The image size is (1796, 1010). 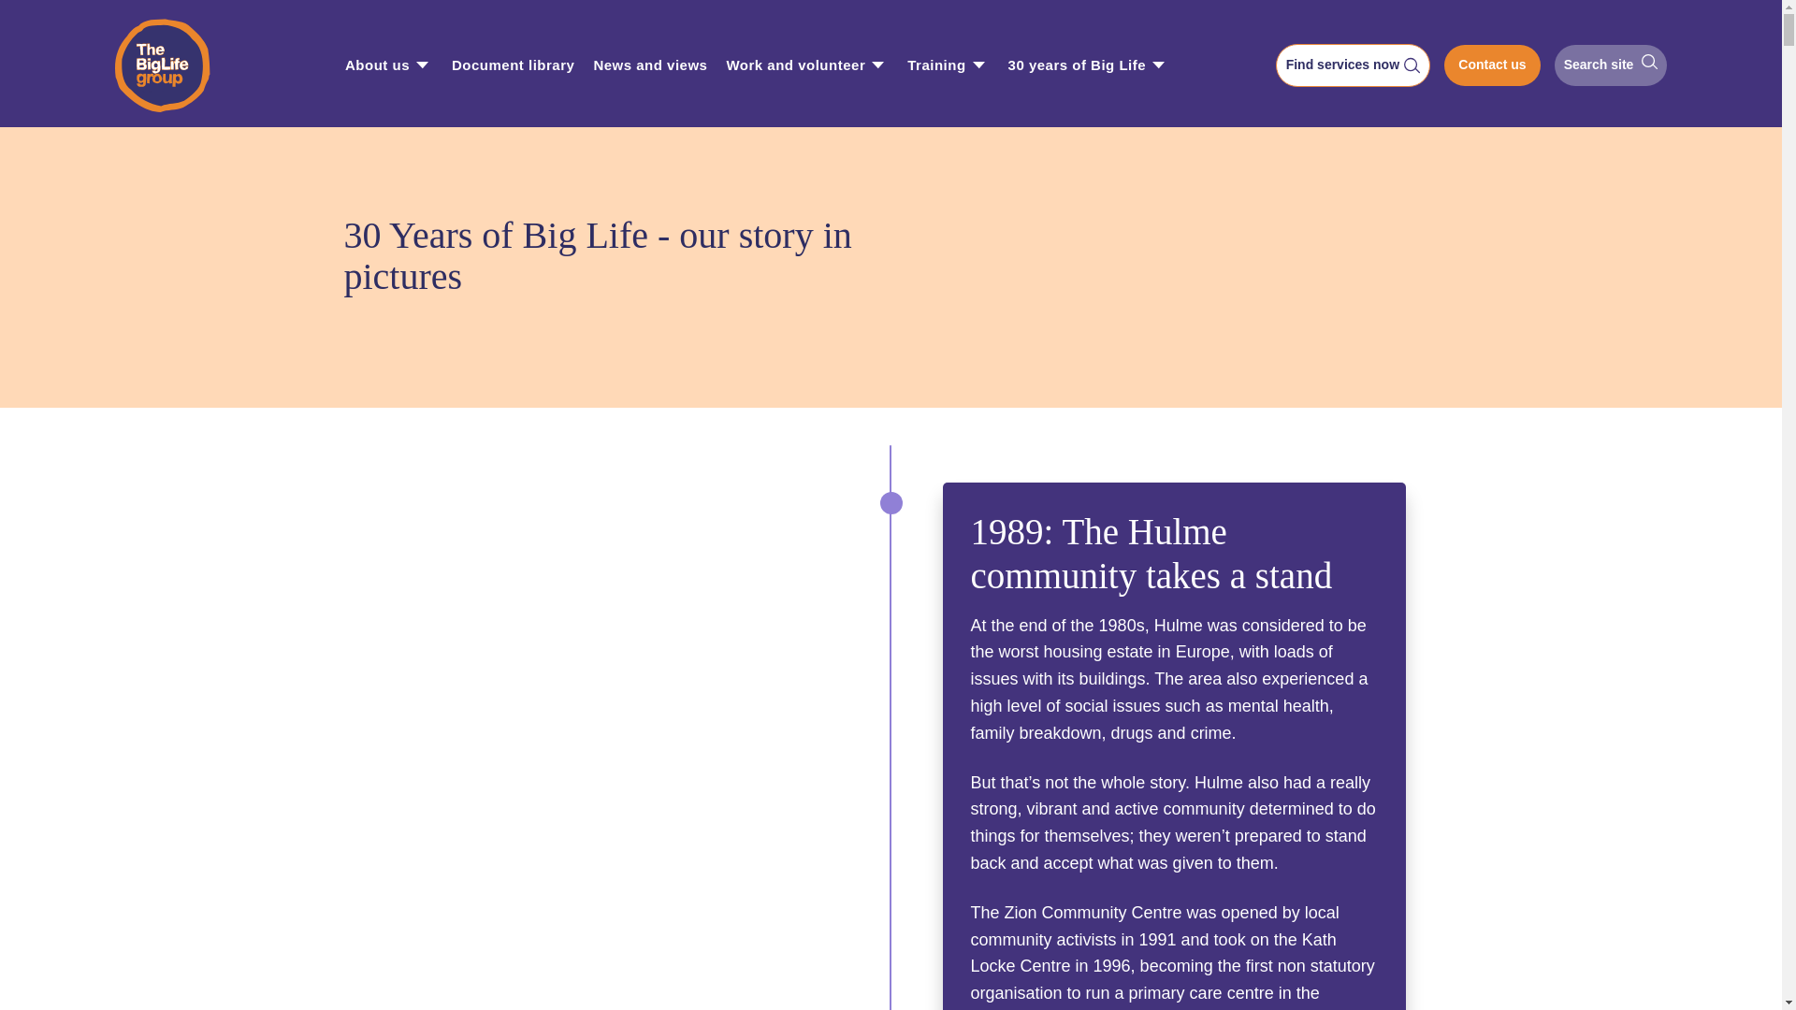 I want to click on 30 years of Big Life, so click(x=1078, y=65).